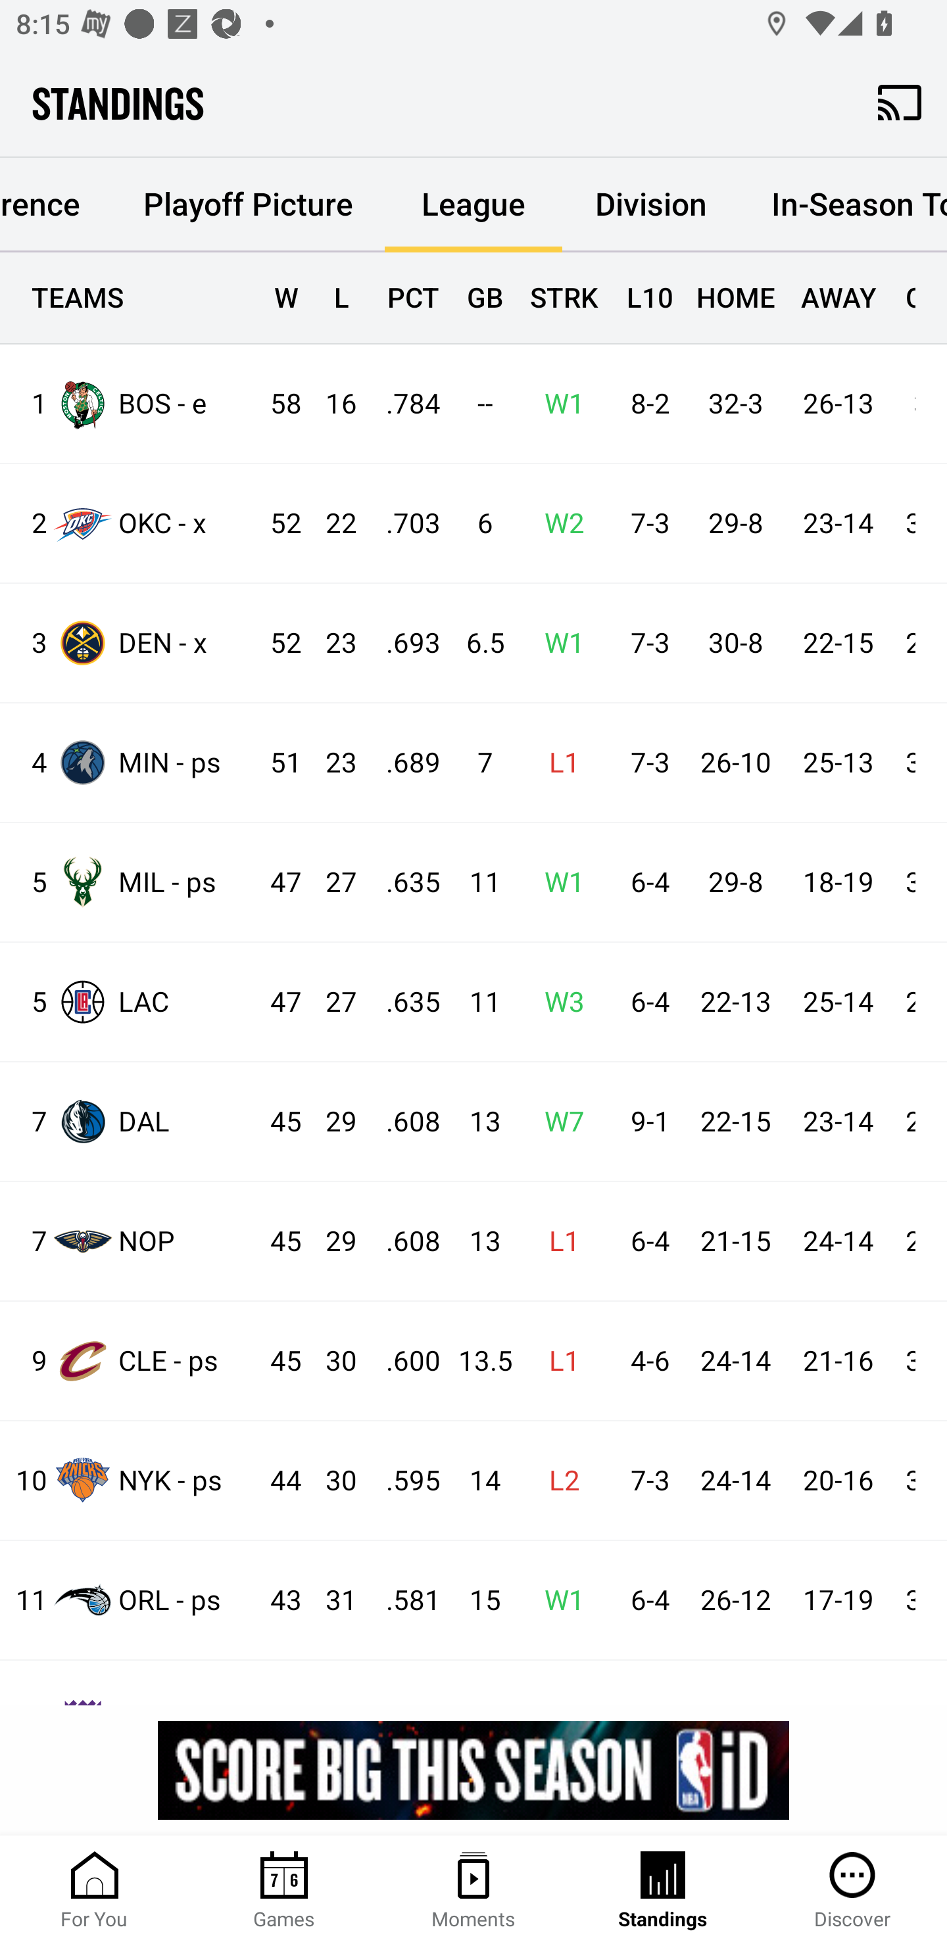 The image size is (947, 1946). I want to click on 6.5, so click(475, 643).